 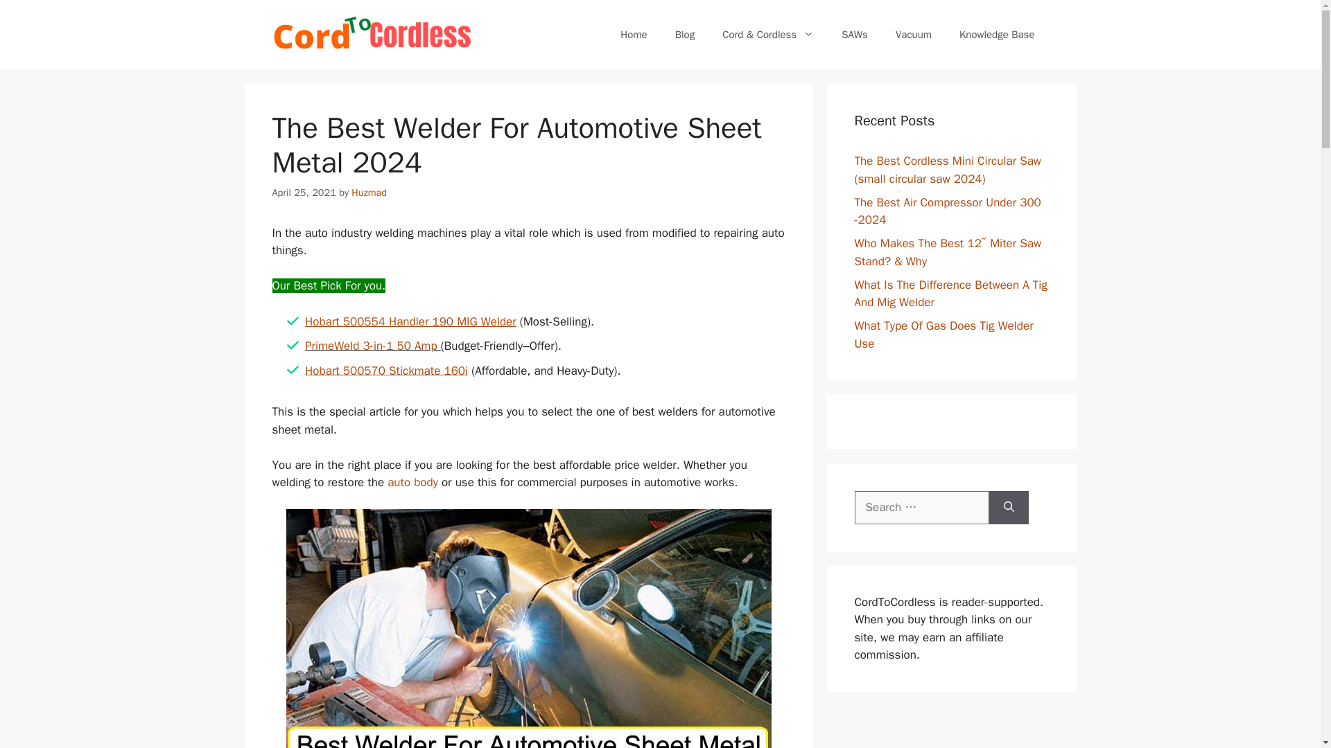 I want to click on Knowledge Base, so click(x=997, y=35).